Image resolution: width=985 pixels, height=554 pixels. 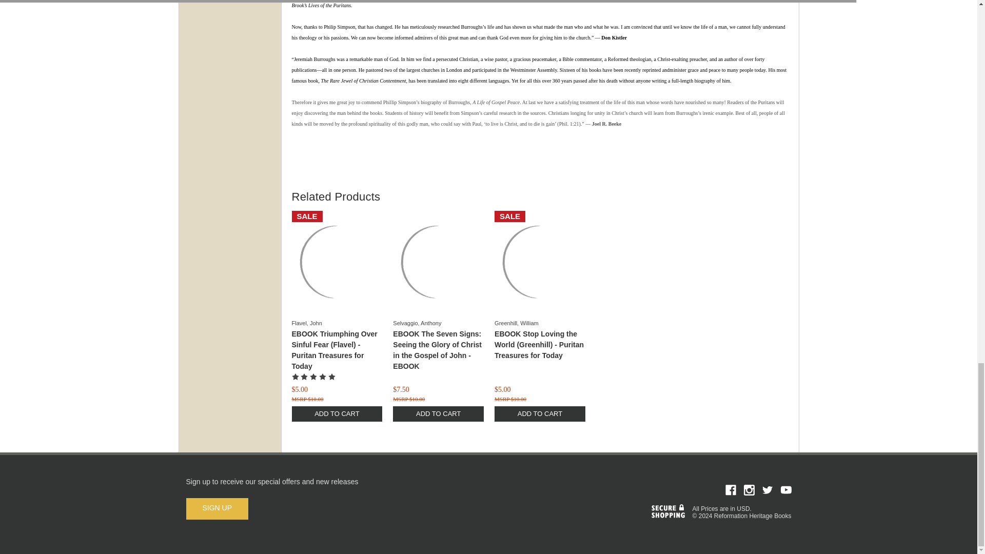 What do you see at coordinates (337, 413) in the screenshot?
I see `Add to Cart` at bounding box center [337, 413].